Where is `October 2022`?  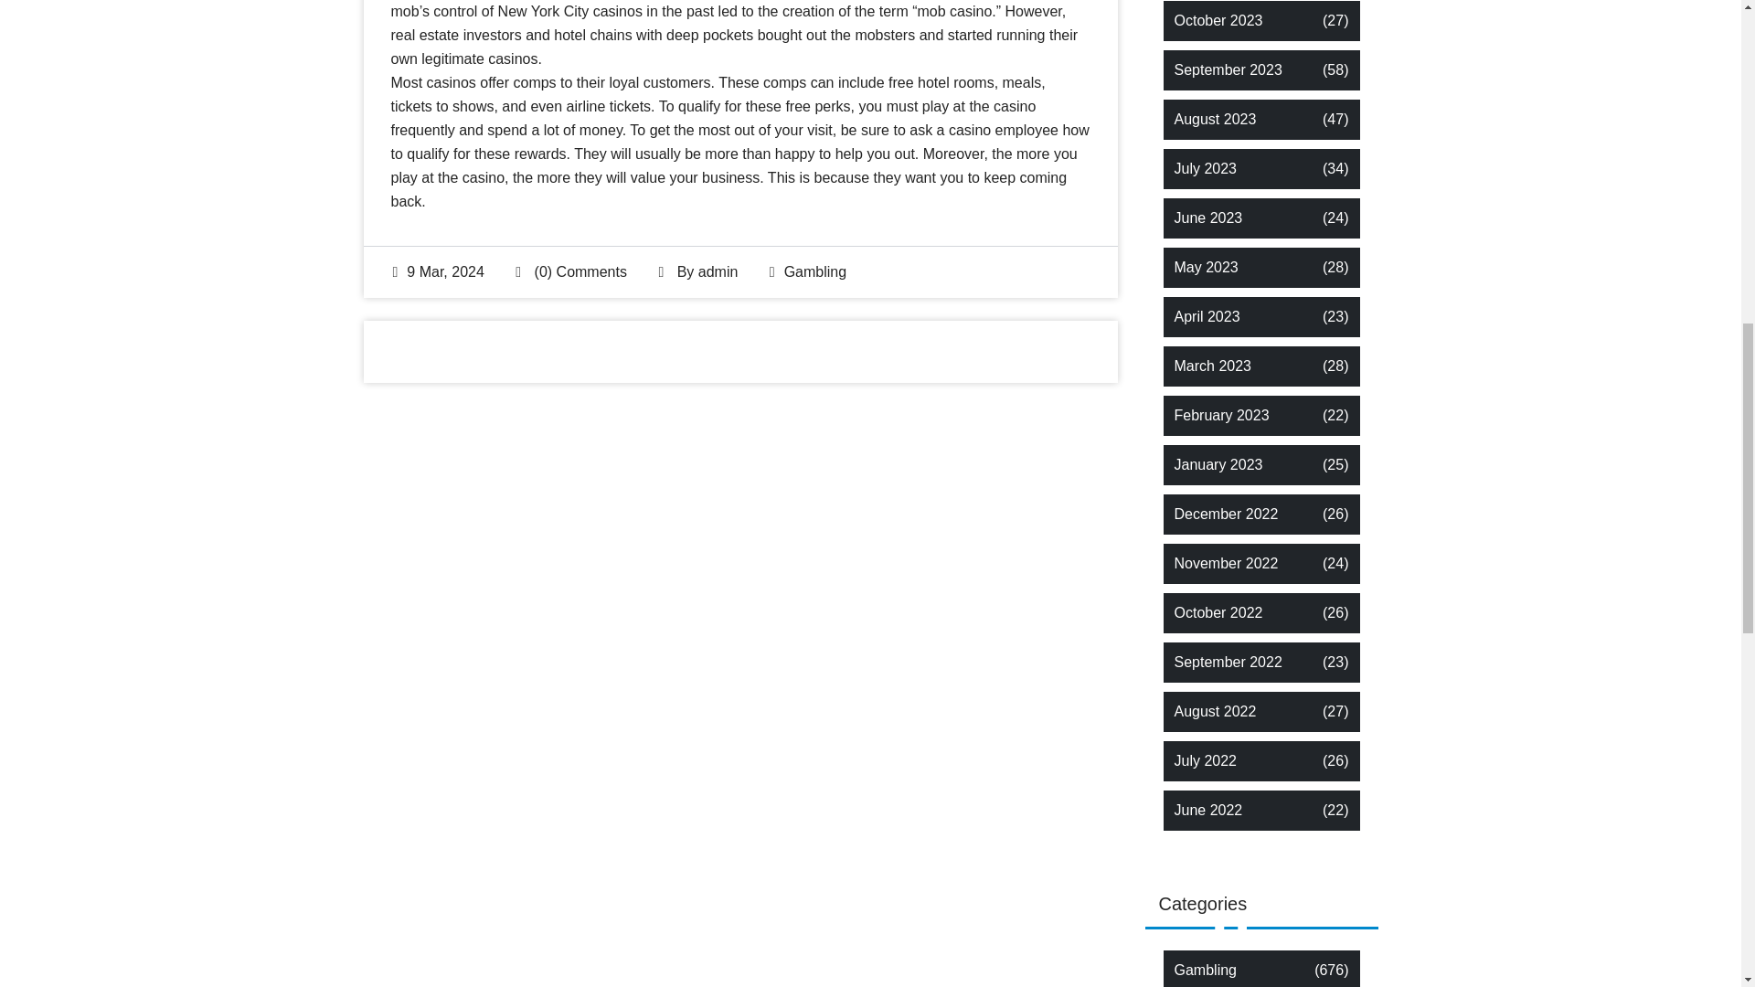
October 2022 is located at coordinates (1218, 612).